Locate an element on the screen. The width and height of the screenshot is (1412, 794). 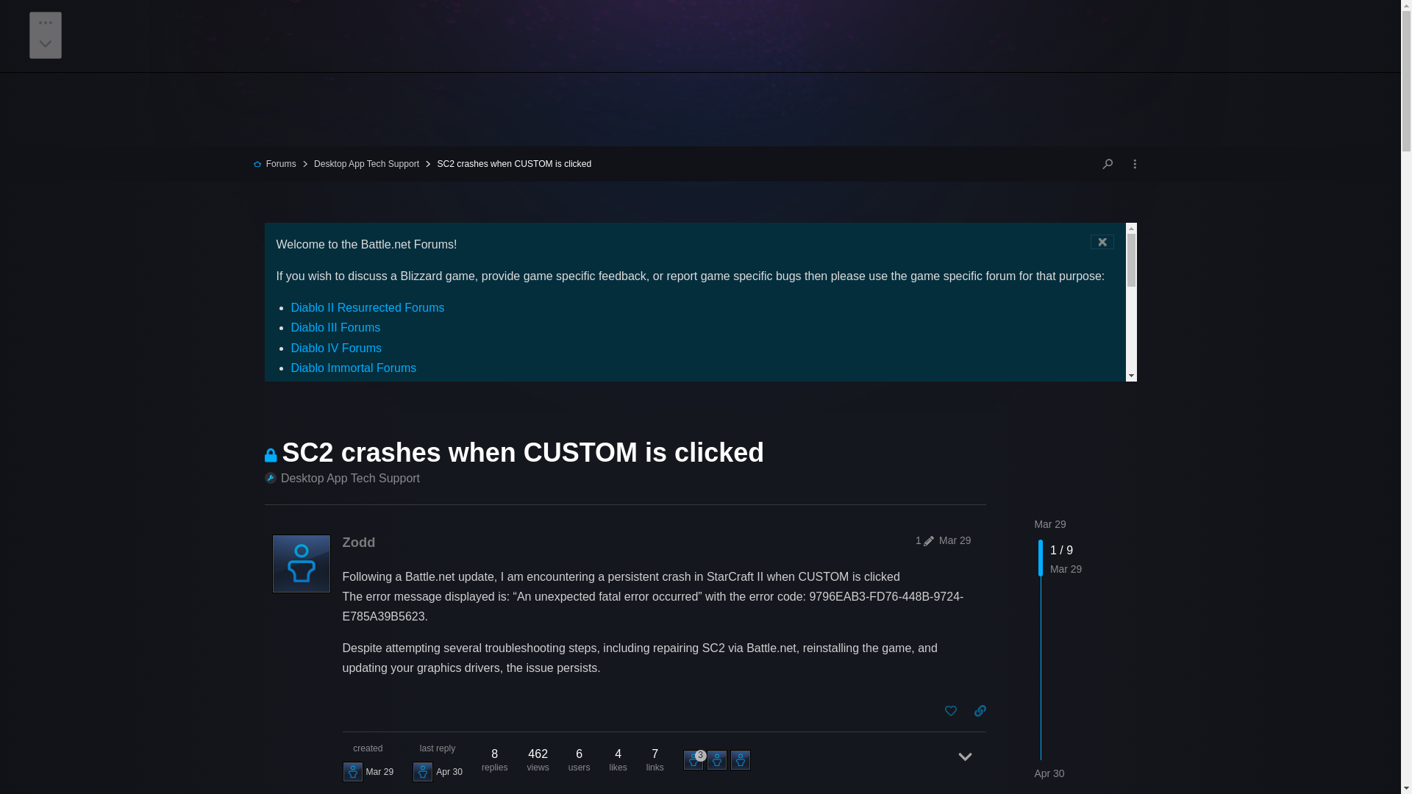
Mar 29 is located at coordinates (1049, 524).